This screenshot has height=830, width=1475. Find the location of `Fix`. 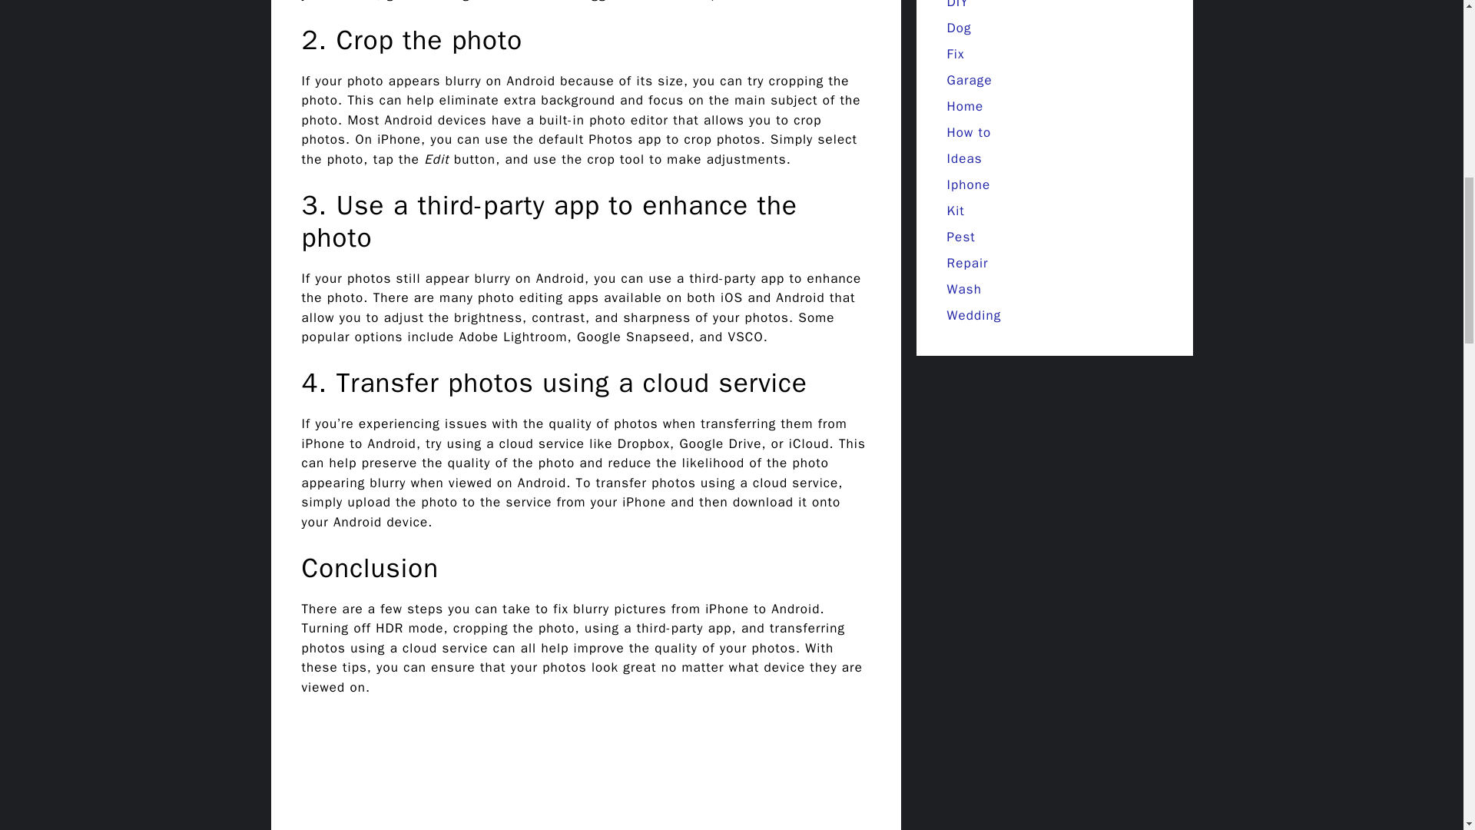

Fix is located at coordinates (956, 54).